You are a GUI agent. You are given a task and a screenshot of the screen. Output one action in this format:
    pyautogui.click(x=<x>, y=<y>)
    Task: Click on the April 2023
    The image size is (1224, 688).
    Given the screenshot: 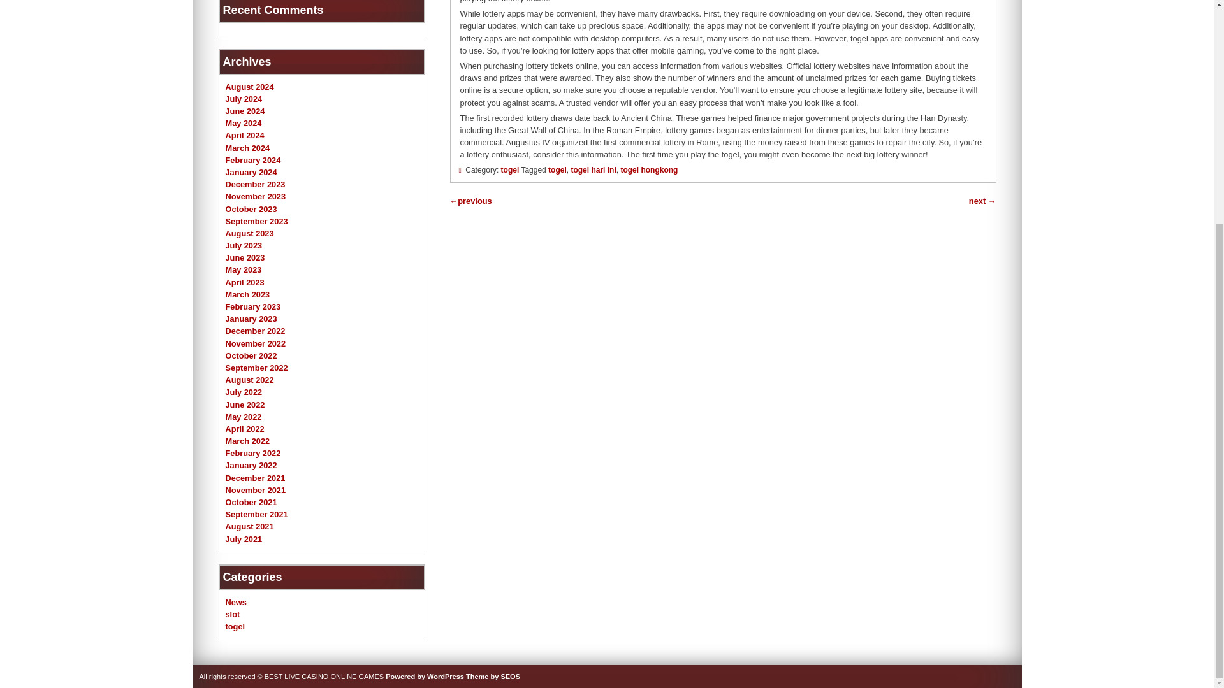 What is the action you would take?
    pyautogui.click(x=245, y=283)
    